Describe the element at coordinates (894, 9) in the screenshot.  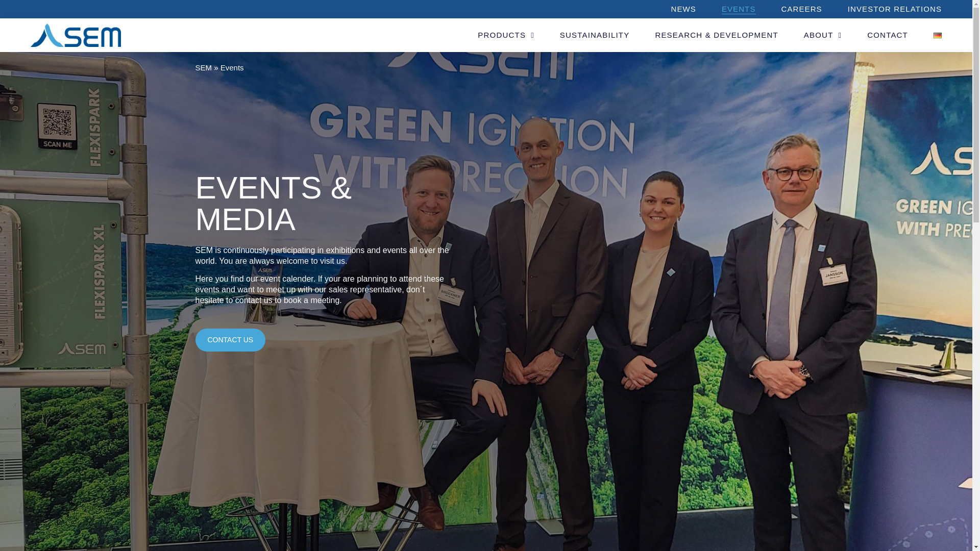
I see `INVESTOR RELATIONS` at that location.